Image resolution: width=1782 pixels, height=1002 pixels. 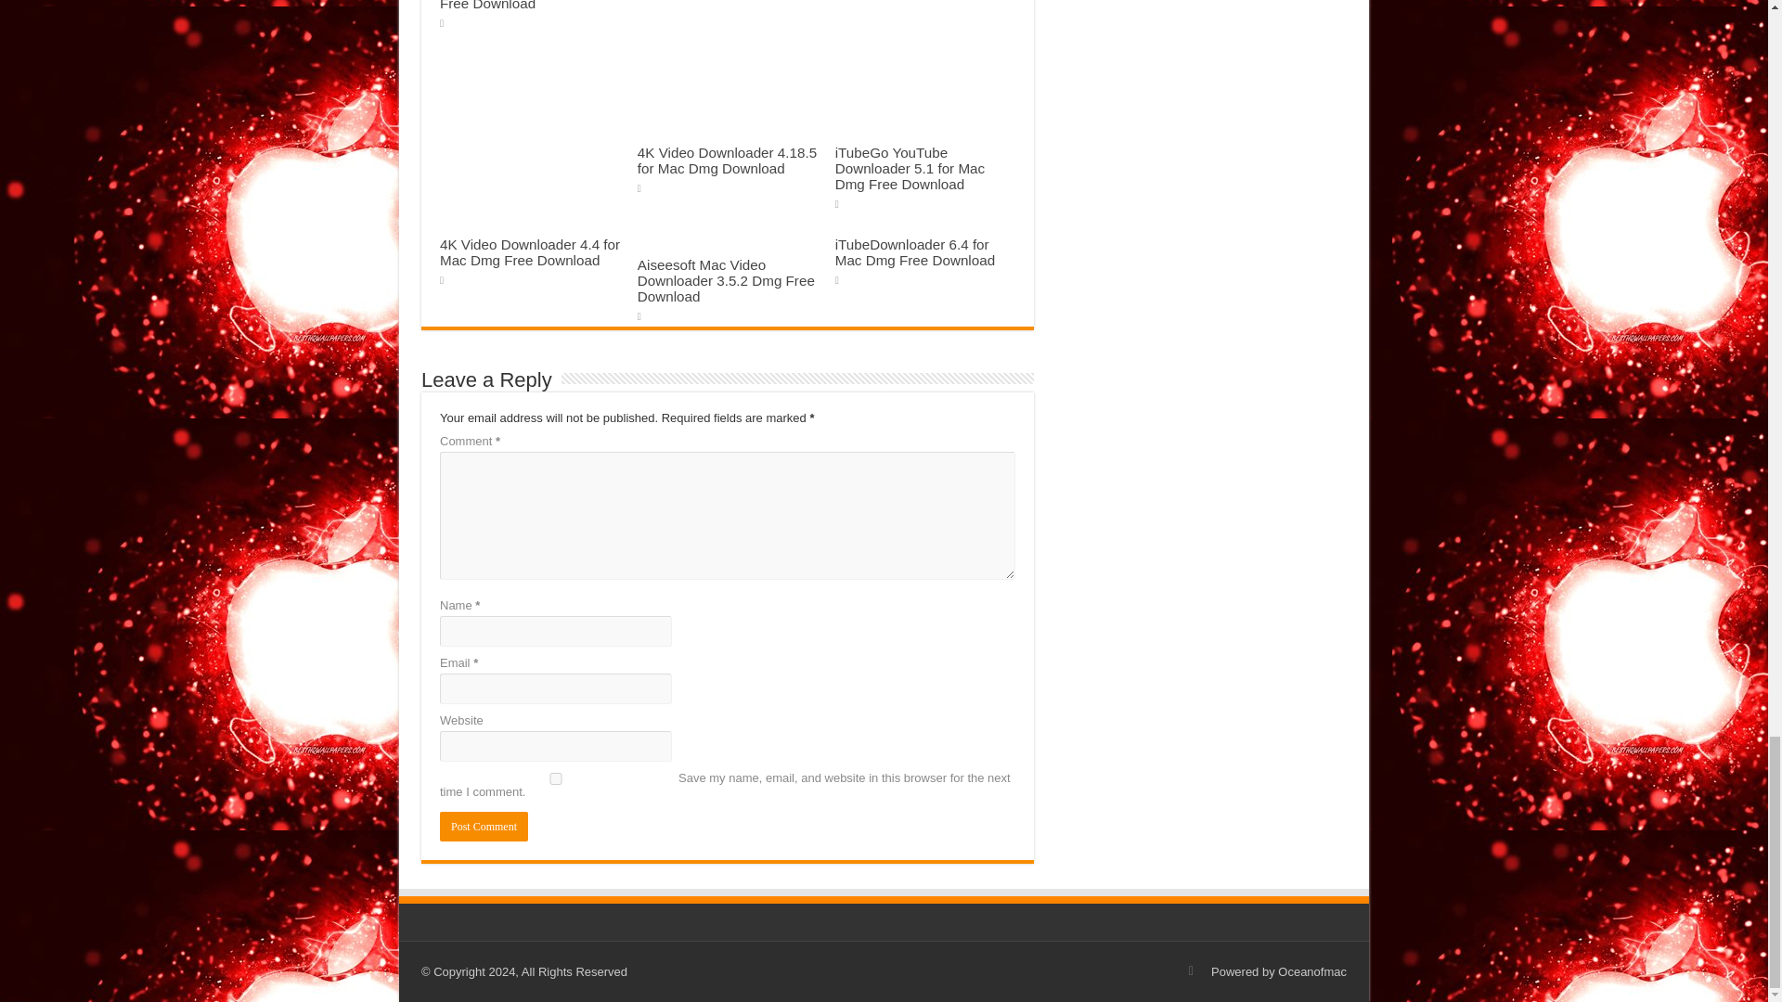 What do you see at coordinates (484, 826) in the screenshot?
I see `Post Comment` at bounding box center [484, 826].